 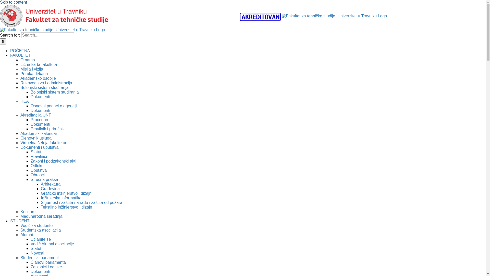 What do you see at coordinates (40, 97) in the screenshot?
I see `Dokumenti` at bounding box center [40, 97].